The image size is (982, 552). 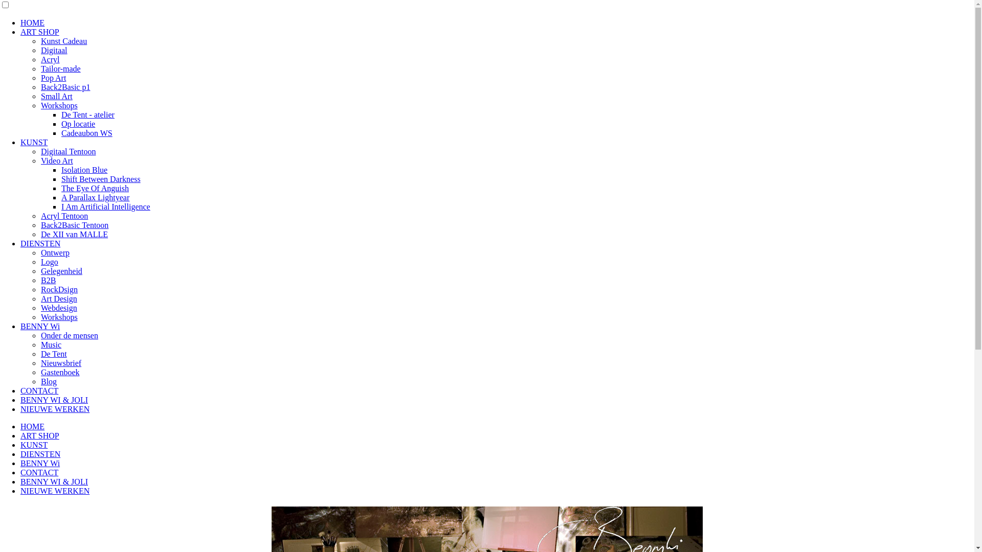 I want to click on Op locatie, so click(x=78, y=124).